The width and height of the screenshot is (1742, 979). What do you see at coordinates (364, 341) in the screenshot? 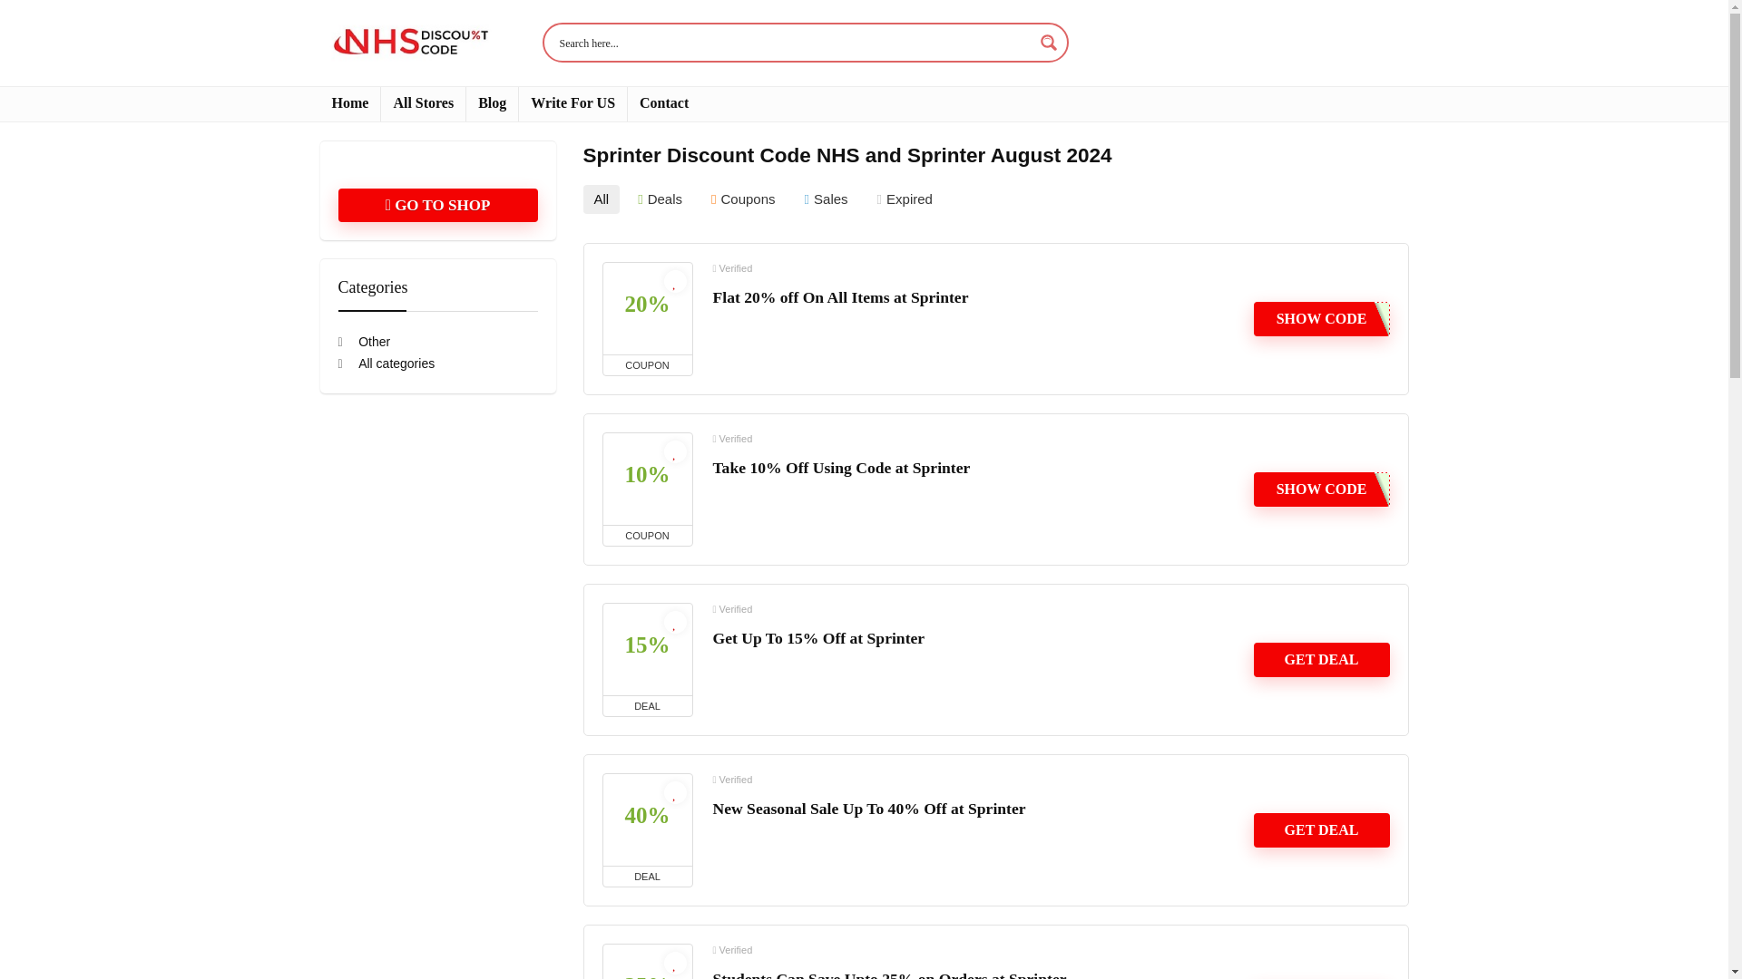
I see `Other` at bounding box center [364, 341].